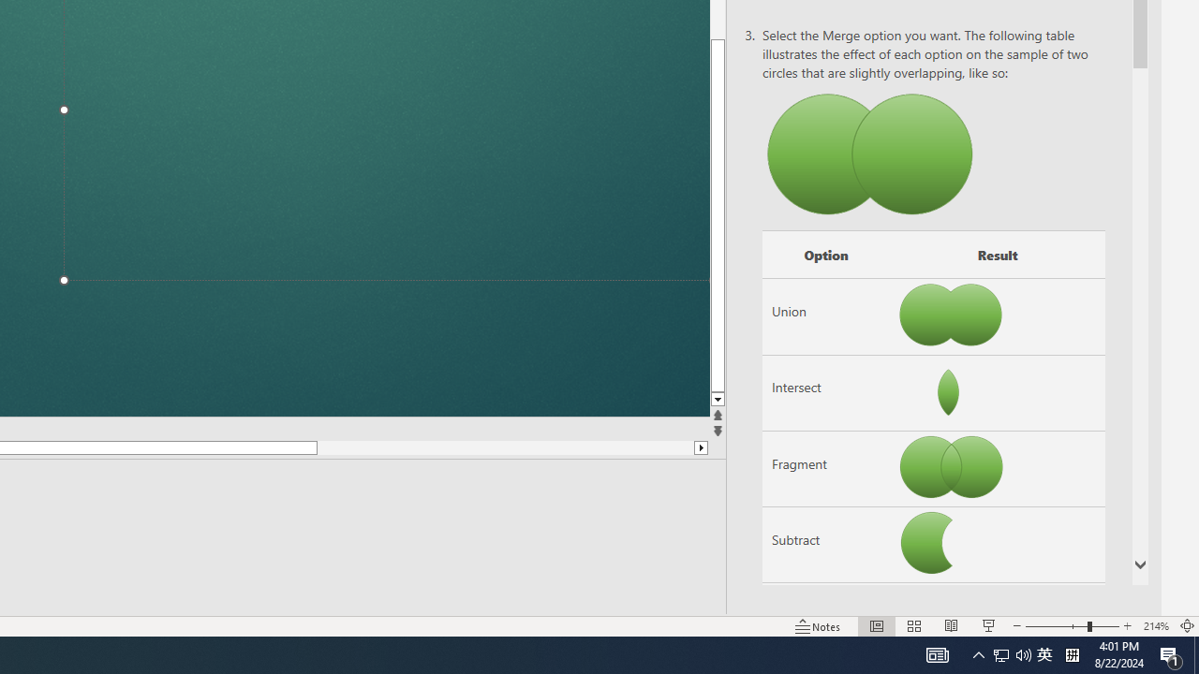 The image size is (1199, 674). I want to click on Subtract, so click(826, 545).